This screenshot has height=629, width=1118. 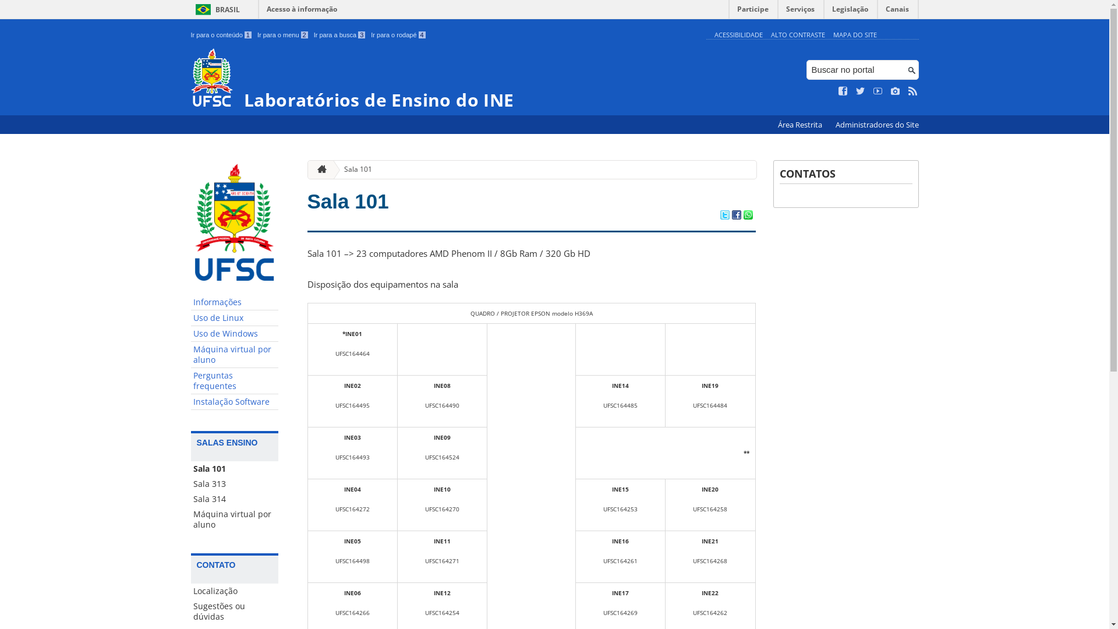 What do you see at coordinates (235, 318) in the screenshot?
I see `Uso de Linux` at bounding box center [235, 318].